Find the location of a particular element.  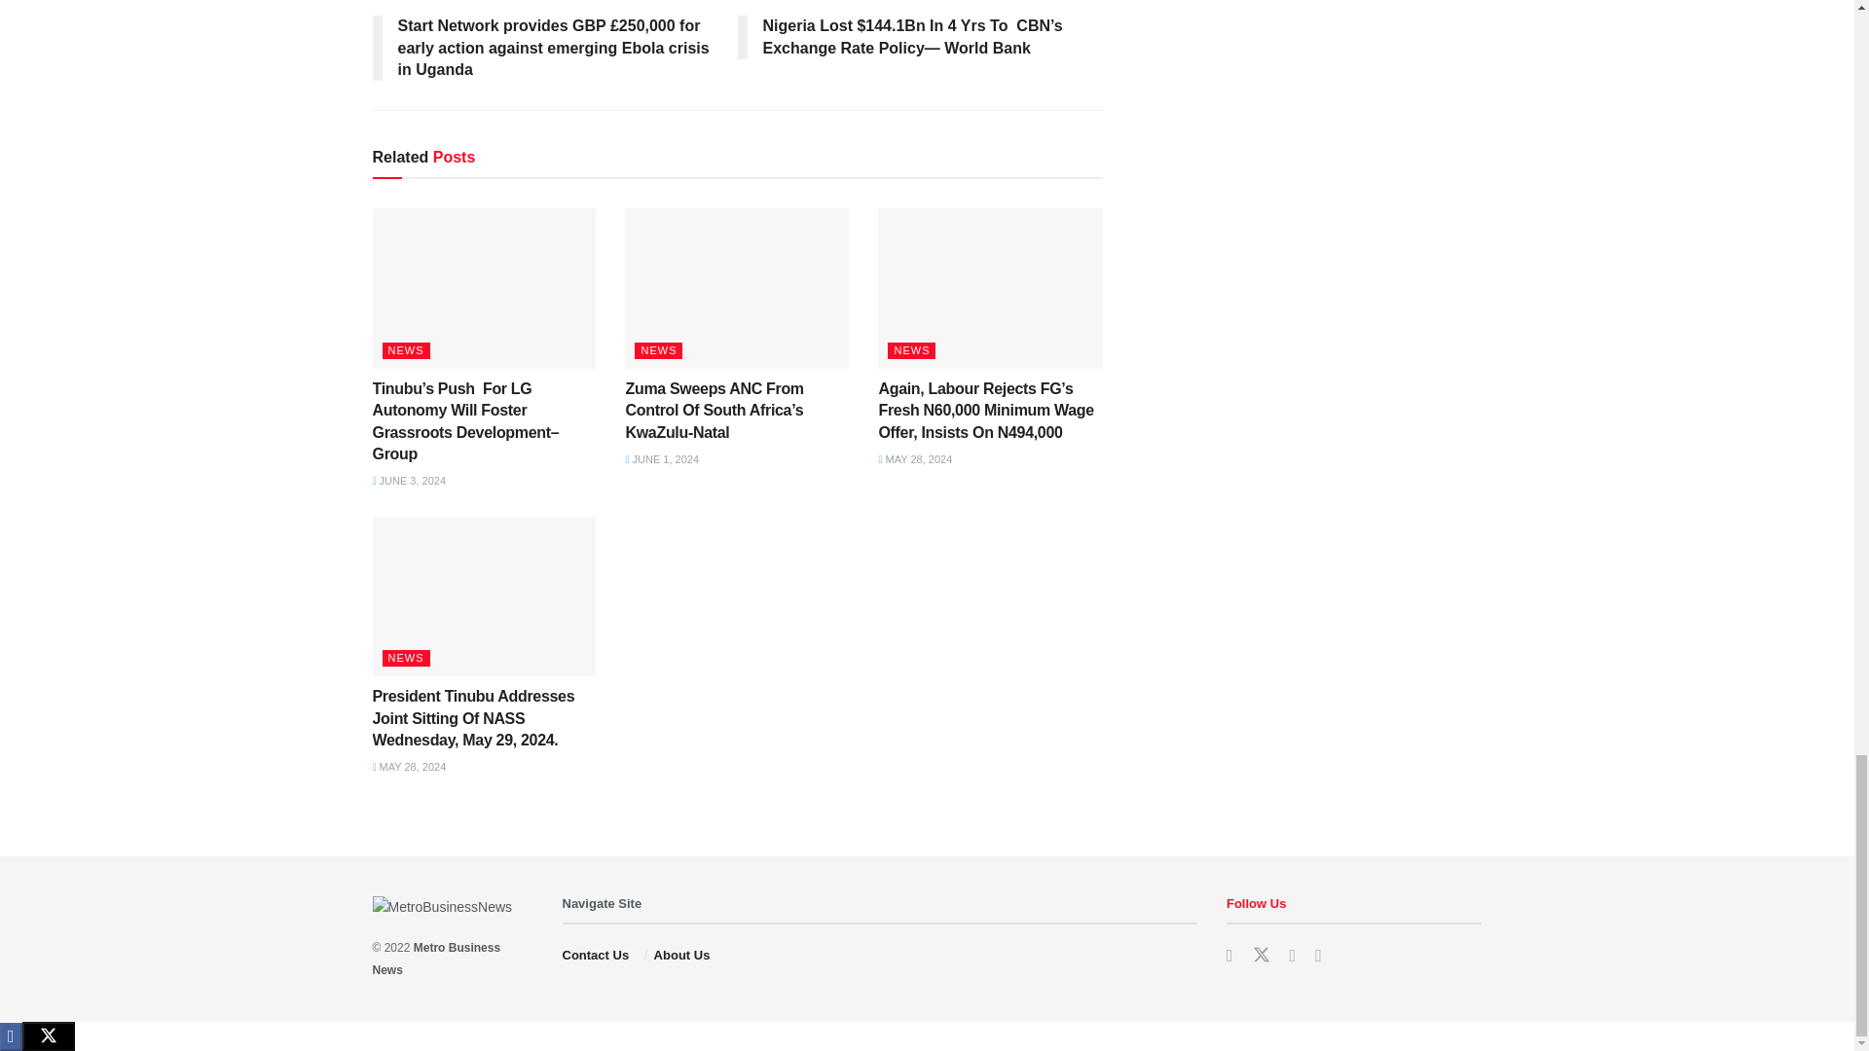

metrobusinessnews is located at coordinates (436, 958).